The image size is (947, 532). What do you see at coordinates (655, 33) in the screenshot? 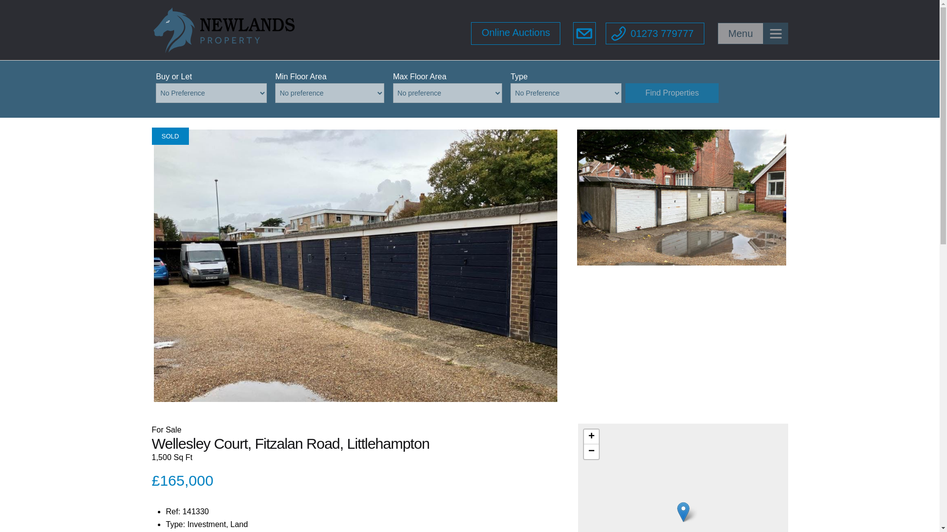
I see `01273 779777` at bounding box center [655, 33].